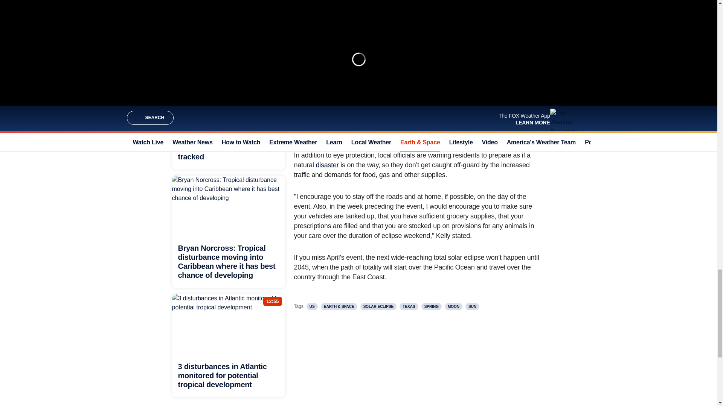 This screenshot has height=406, width=723. Describe the element at coordinates (312, 306) in the screenshot. I see `US` at that location.